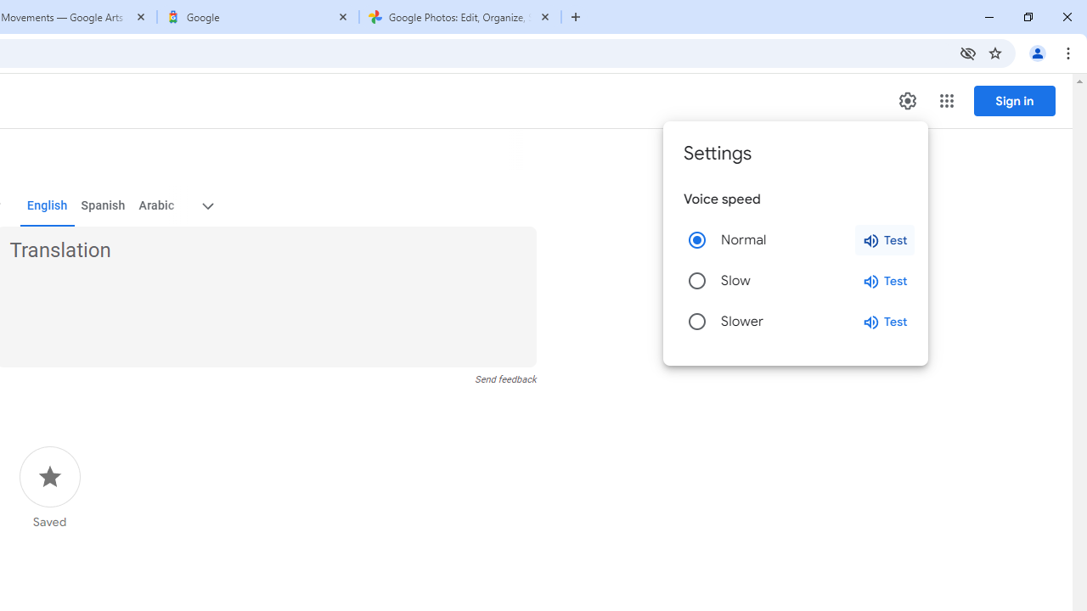 This screenshot has width=1087, height=611. I want to click on Test slower speed, so click(885, 321).